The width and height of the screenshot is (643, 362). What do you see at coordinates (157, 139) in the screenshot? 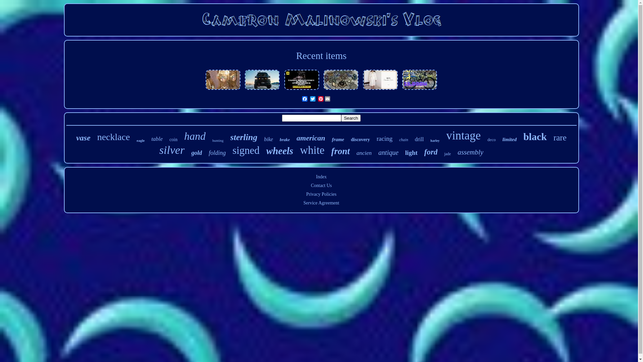
I see `table` at bounding box center [157, 139].